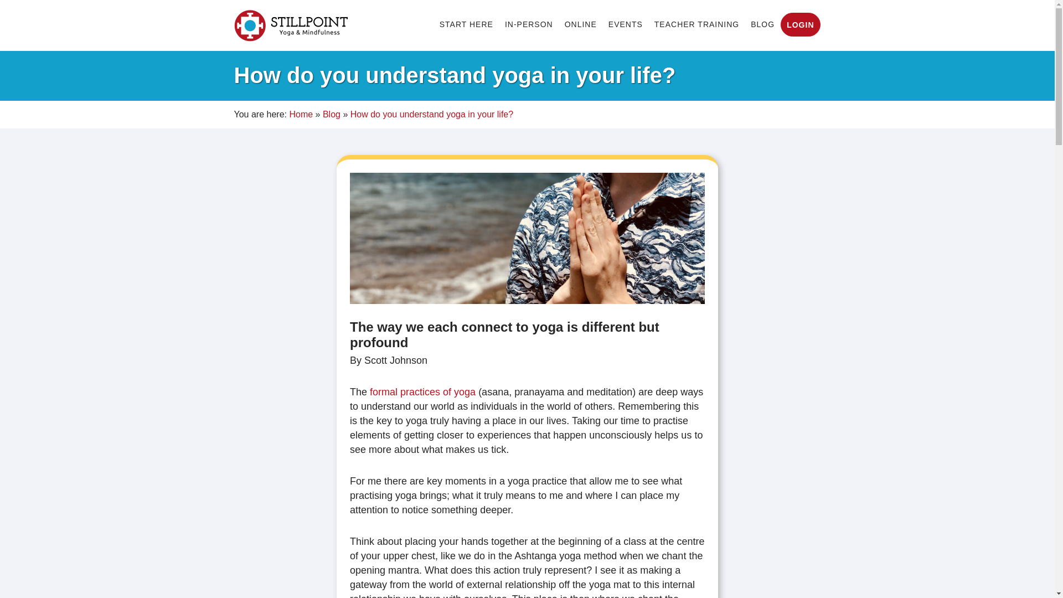 The image size is (1063, 598). Describe the element at coordinates (290, 27) in the screenshot. I see `Stillpoint Yoga Homepage` at that location.